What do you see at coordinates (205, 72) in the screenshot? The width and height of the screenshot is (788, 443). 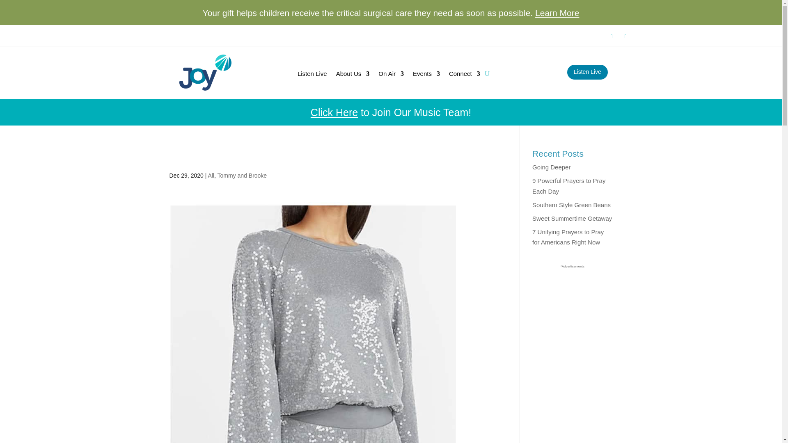 I see `joy` at bounding box center [205, 72].